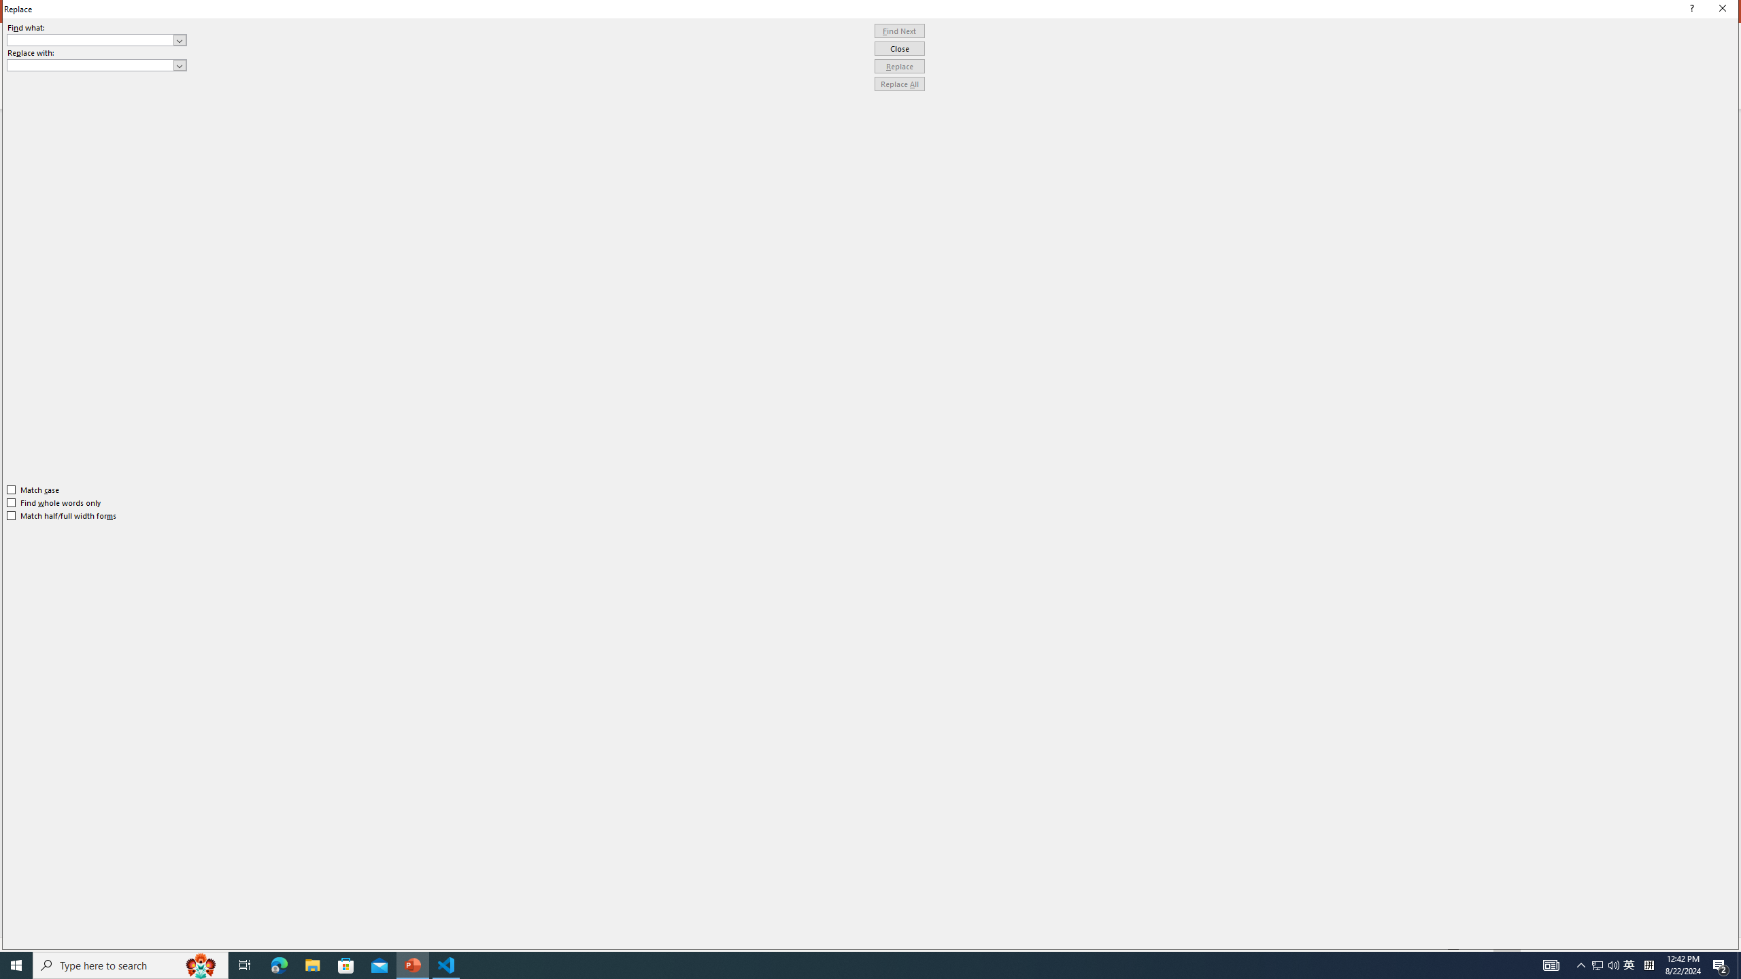 This screenshot has width=1741, height=979. What do you see at coordinates (1690, 10) in the screenshot?
I see `Context help` at bounding box center [1690, 10].